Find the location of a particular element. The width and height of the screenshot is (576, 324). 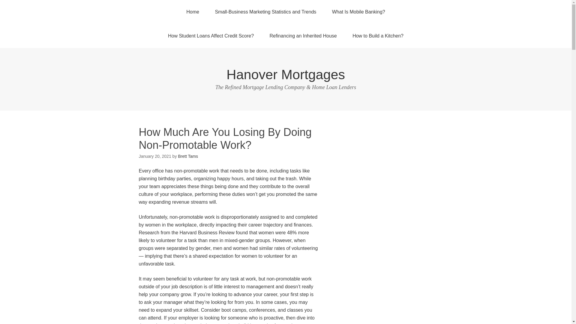

Small-Business Marketing Statistics and Trends is located at coordinates (265, 12).